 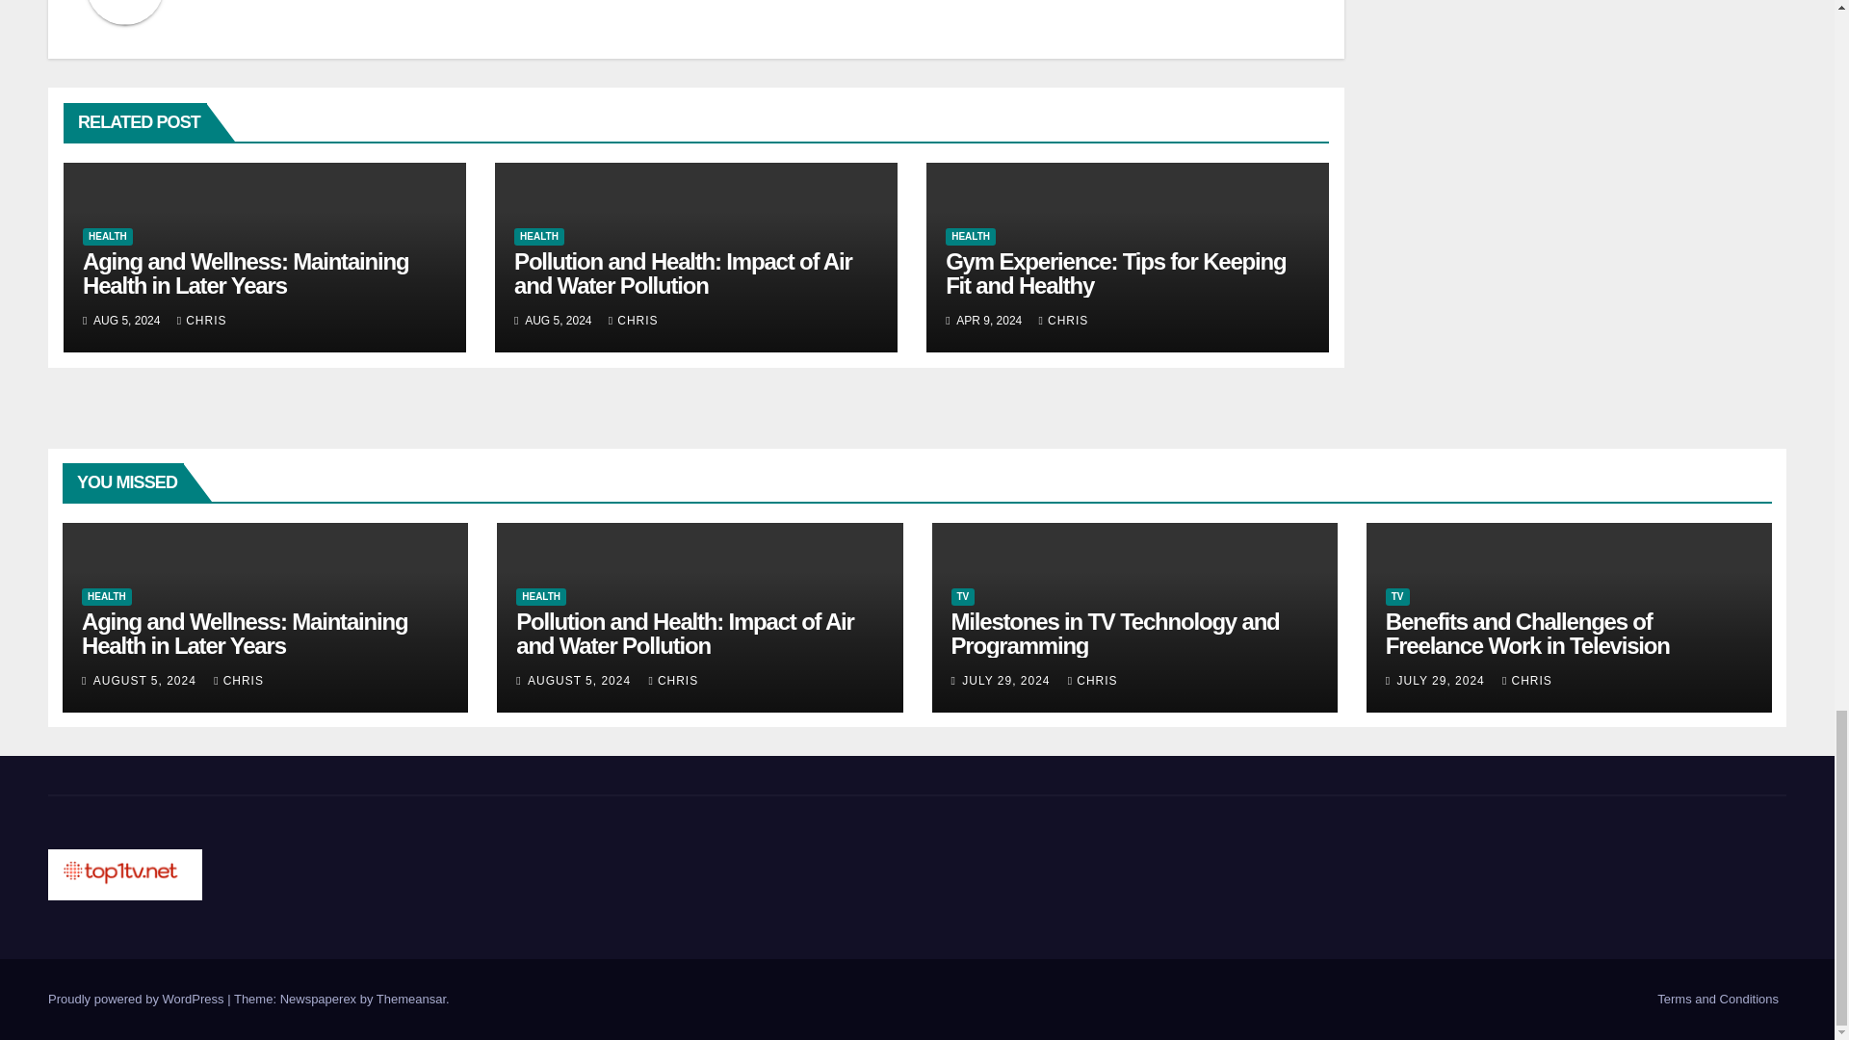 What do you see at coordinates (1115, 633) in the screenshot?
I see `Permalink to: Milestones in TV Technology and Programming` at bounding box center [1115, 633].